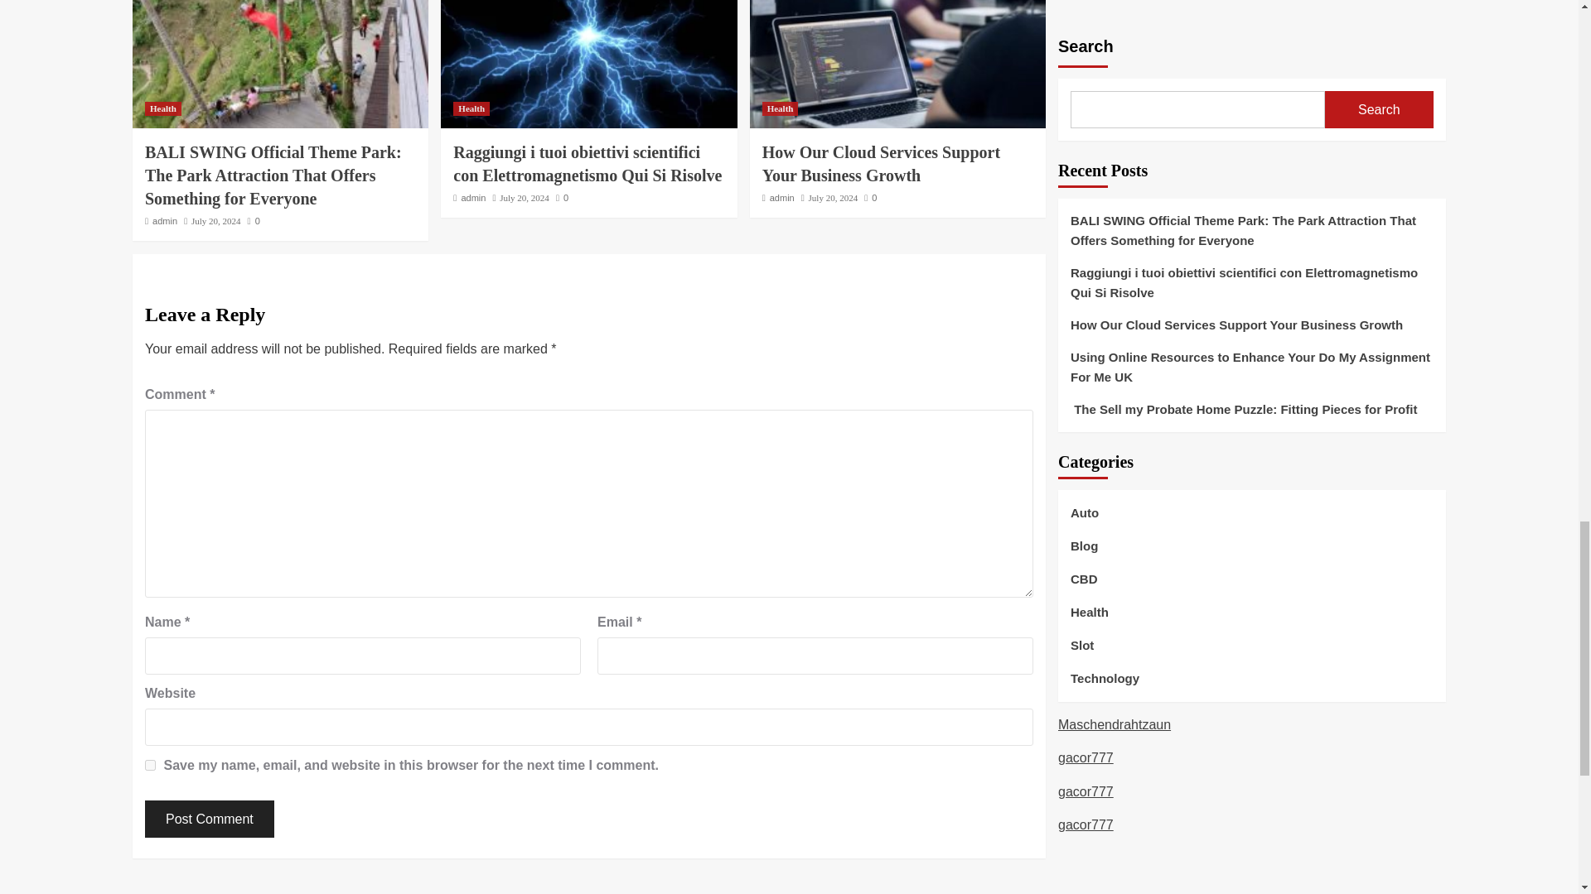 The height and width of the screenshot is (894, 1591). What do you see at coordinates (164, 221) in the screenshot?
I see `admin` at bounding box center [164, 221].